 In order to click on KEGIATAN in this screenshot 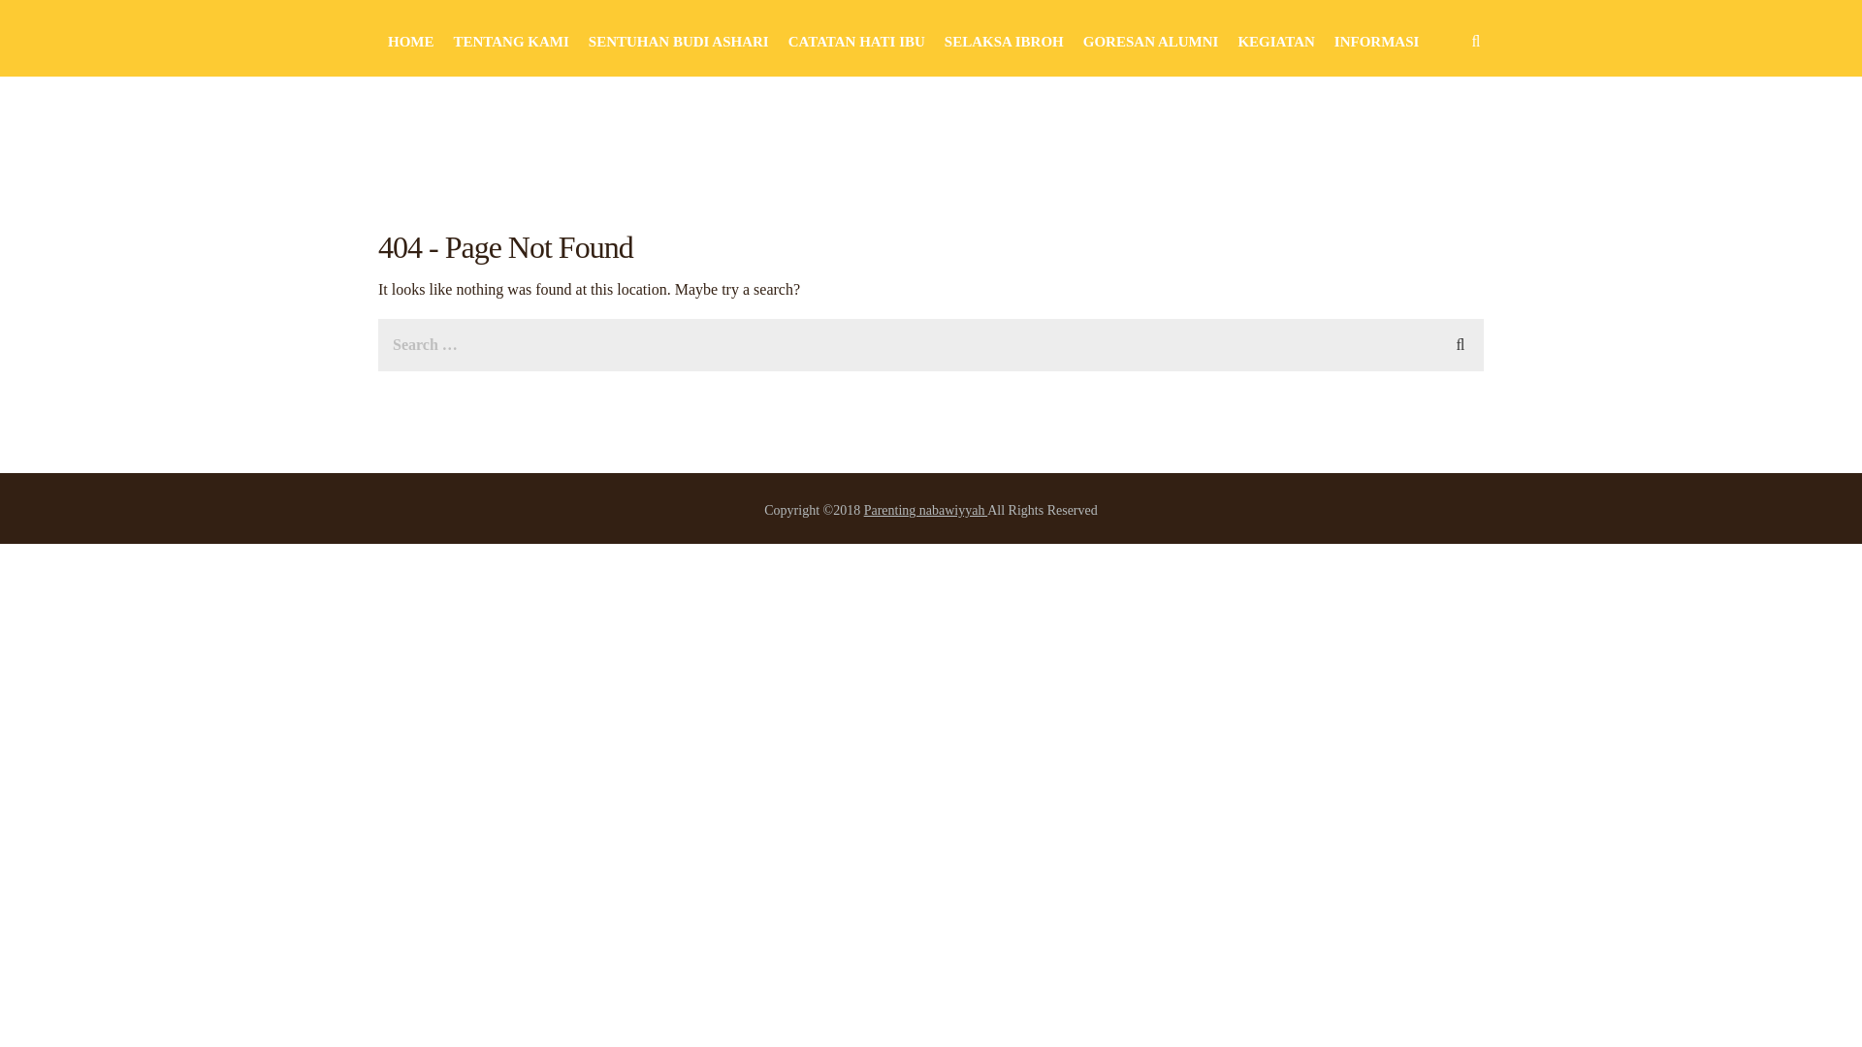, I will do `click(1276, 41)`.